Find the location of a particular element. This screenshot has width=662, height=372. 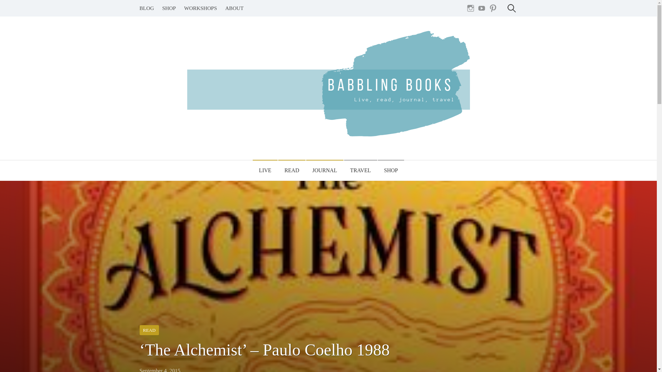

READ is located at coordinates (149, 330).